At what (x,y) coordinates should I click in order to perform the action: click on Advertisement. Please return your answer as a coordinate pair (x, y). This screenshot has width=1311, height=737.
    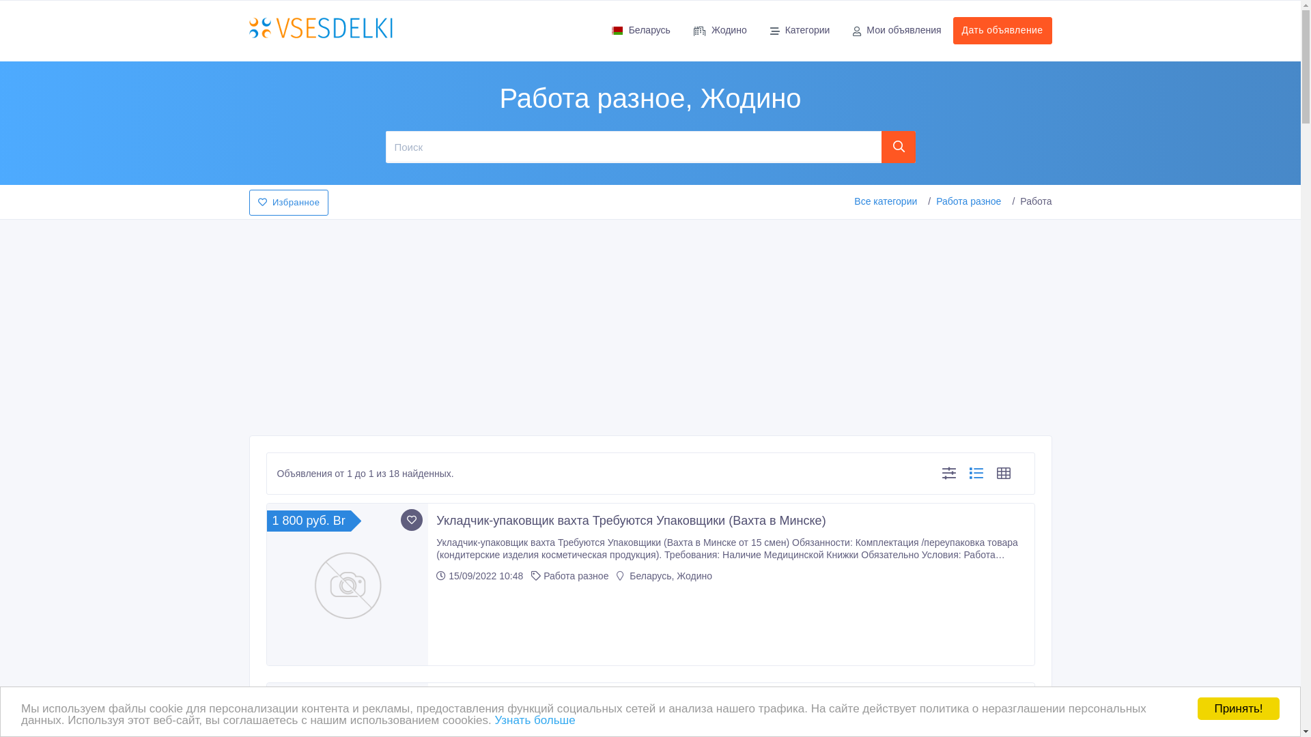
    Looking at the image, I should click on (650, 323).